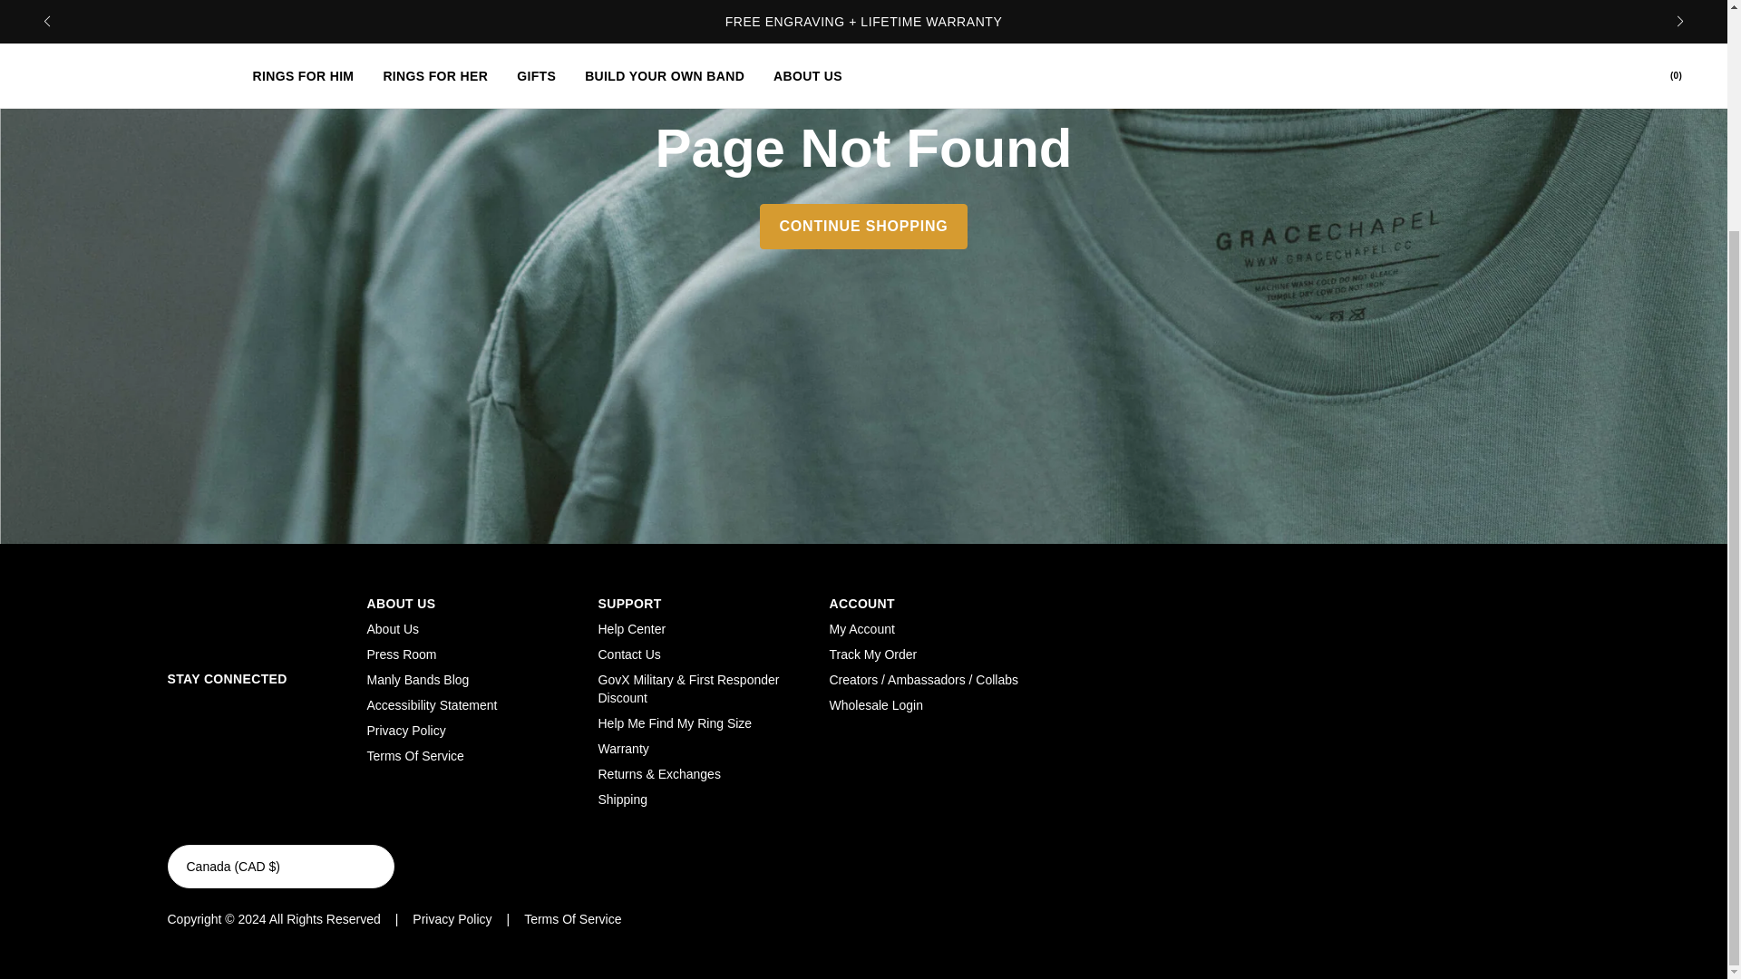 This screenshot has width=1741, height=979. What do you see at coordinates (623, 799) in the screenshot?
I see `Shipping` at bounding box center [623, 799].